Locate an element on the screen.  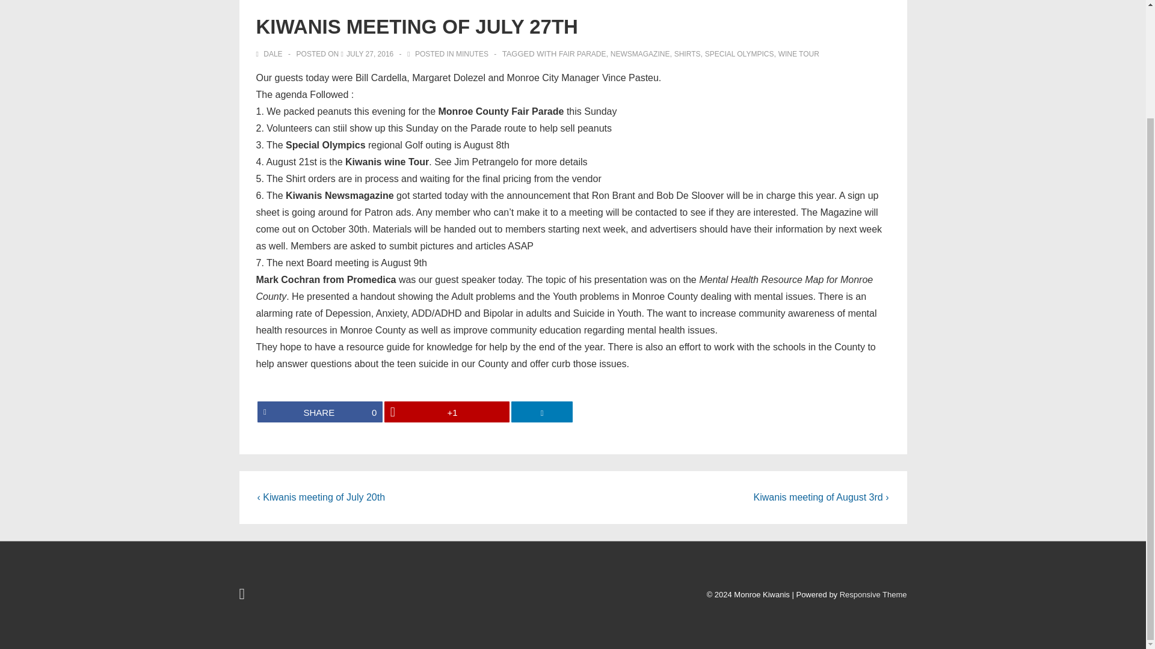
SHIRTS is located at coordinates (688, 54).